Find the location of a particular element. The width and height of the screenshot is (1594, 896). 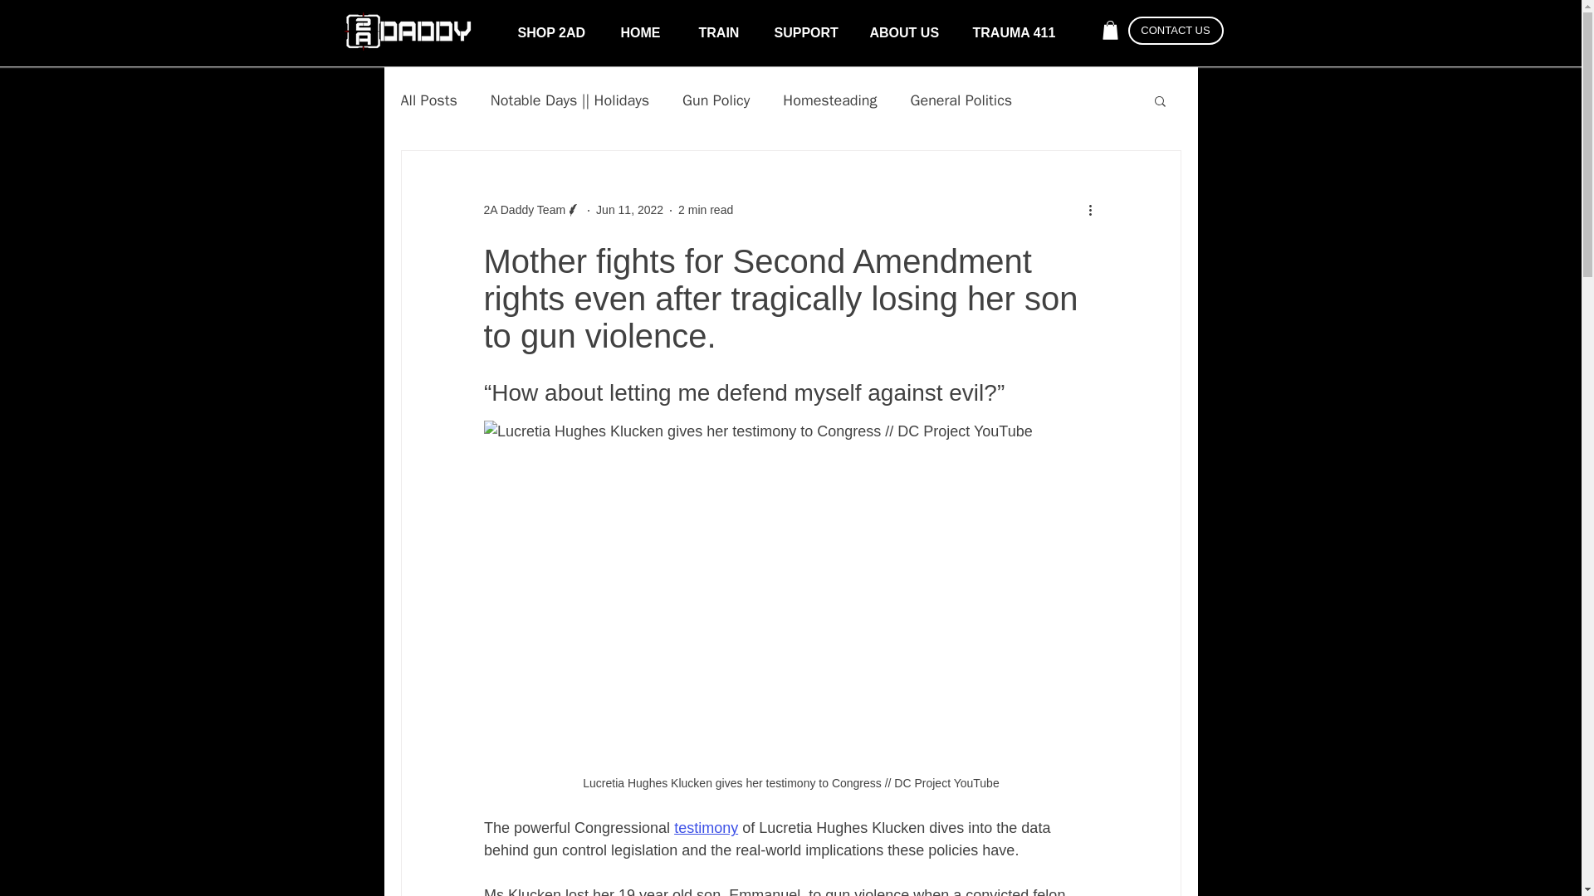

All Posts is located at coordinates (428, 100).